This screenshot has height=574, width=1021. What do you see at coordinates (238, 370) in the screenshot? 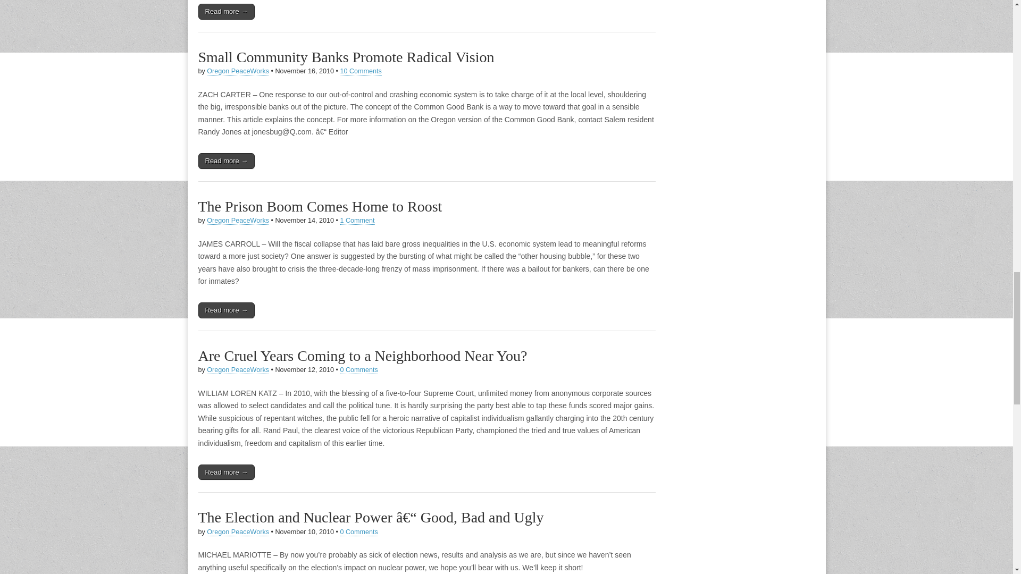
I see `Posts by Oregon PeaceWorks` at bounding box center [238, 370].